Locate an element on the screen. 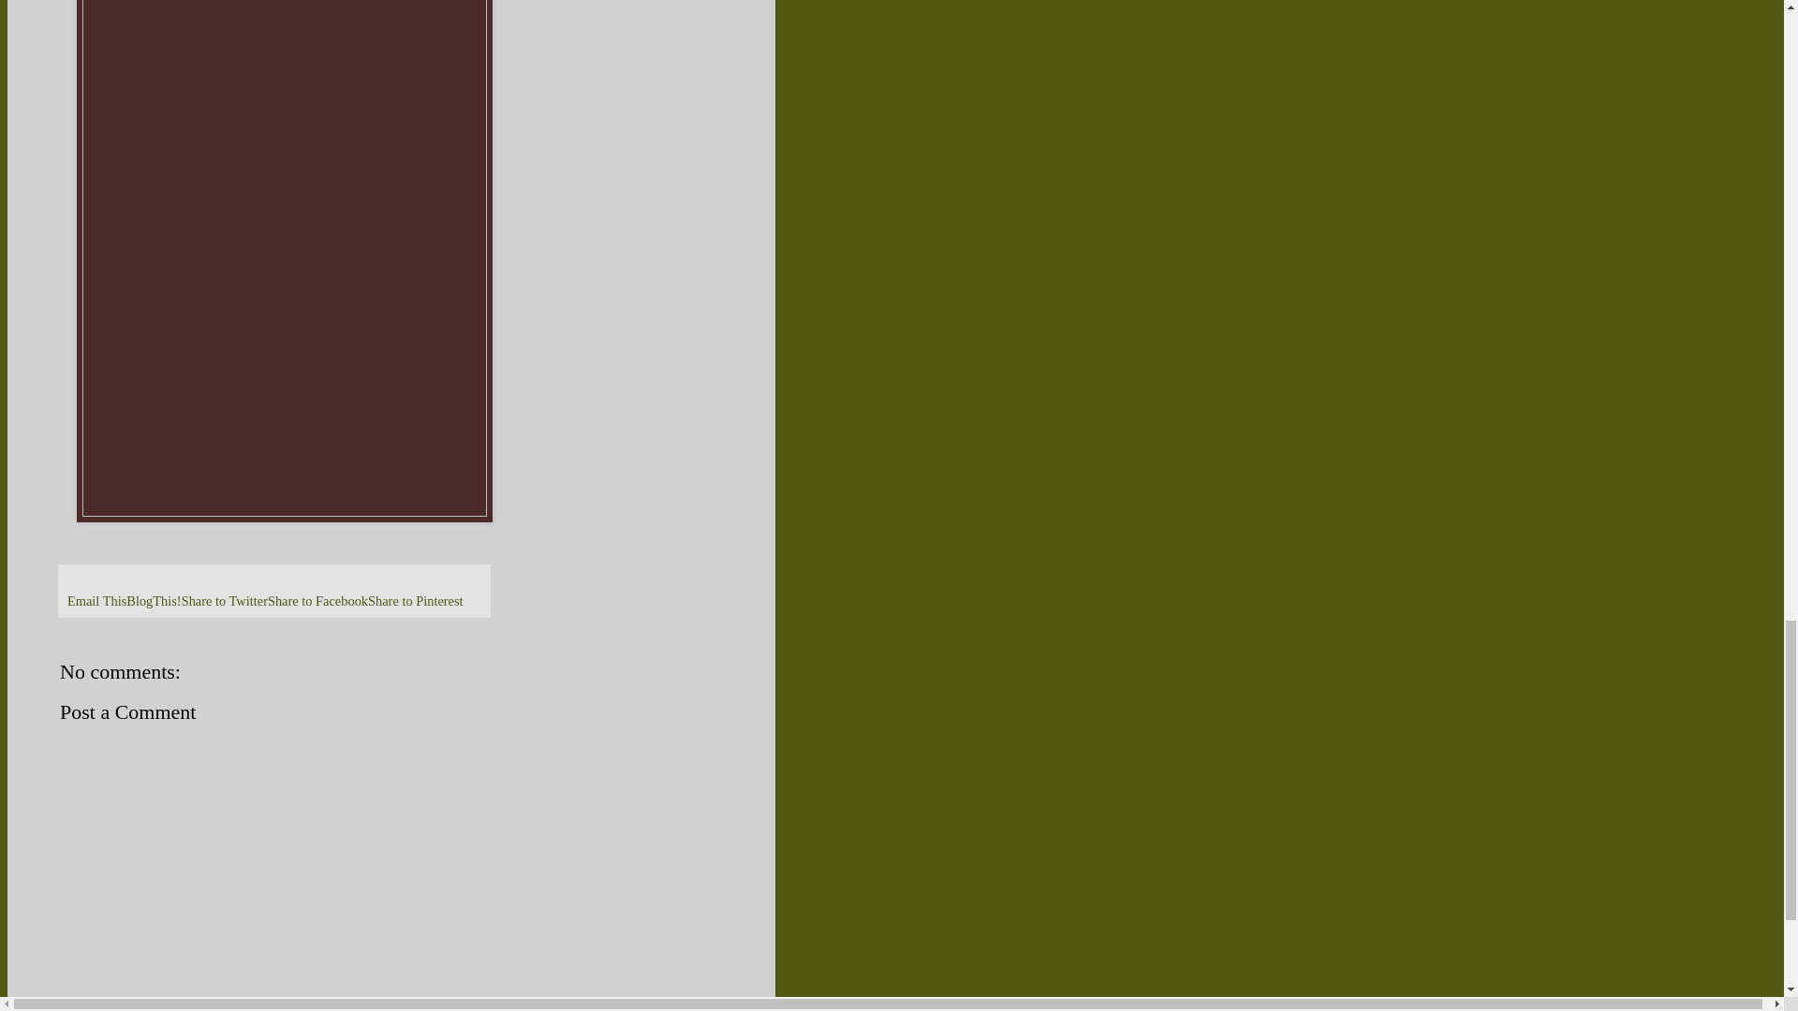 The width and height of the screenshot is (1798, 1011). Email This is located at coordinates (96, 601).